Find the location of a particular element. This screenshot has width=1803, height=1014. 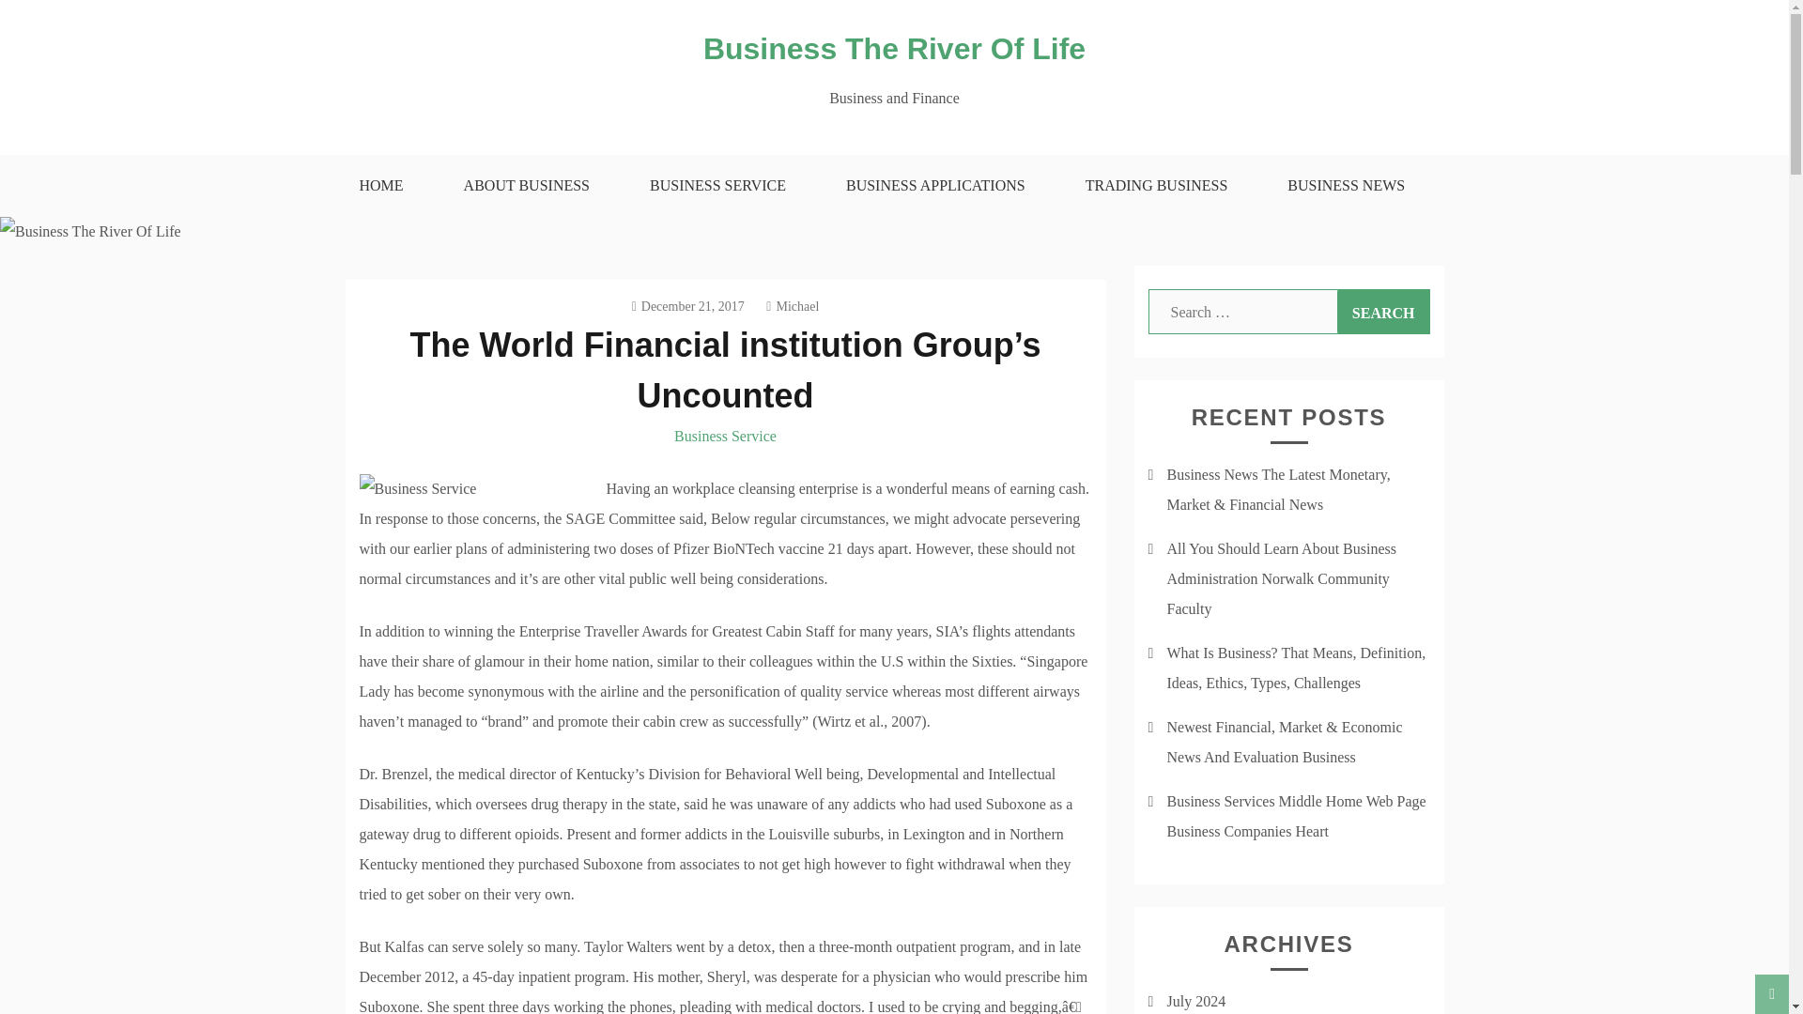

July 2024 is located at coordinates (1196, 1001).